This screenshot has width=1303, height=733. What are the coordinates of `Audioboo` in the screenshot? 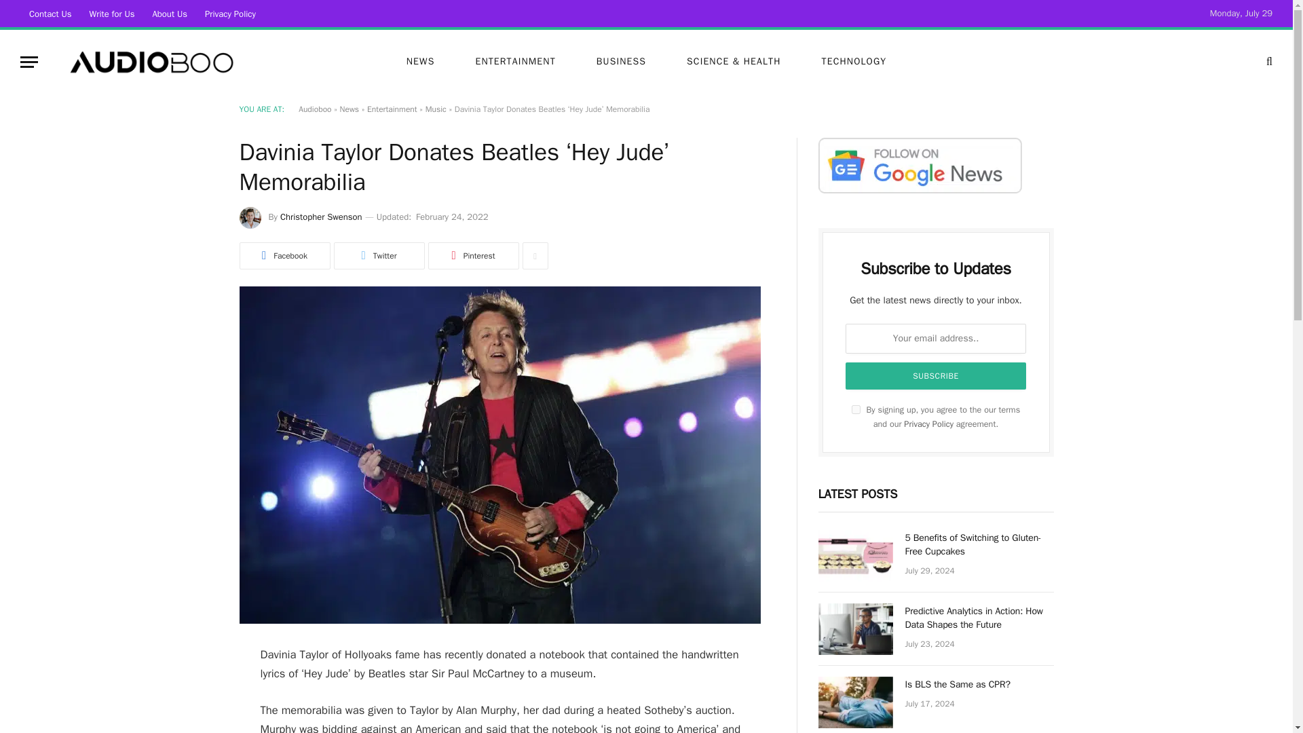 It's located at (149, 62).